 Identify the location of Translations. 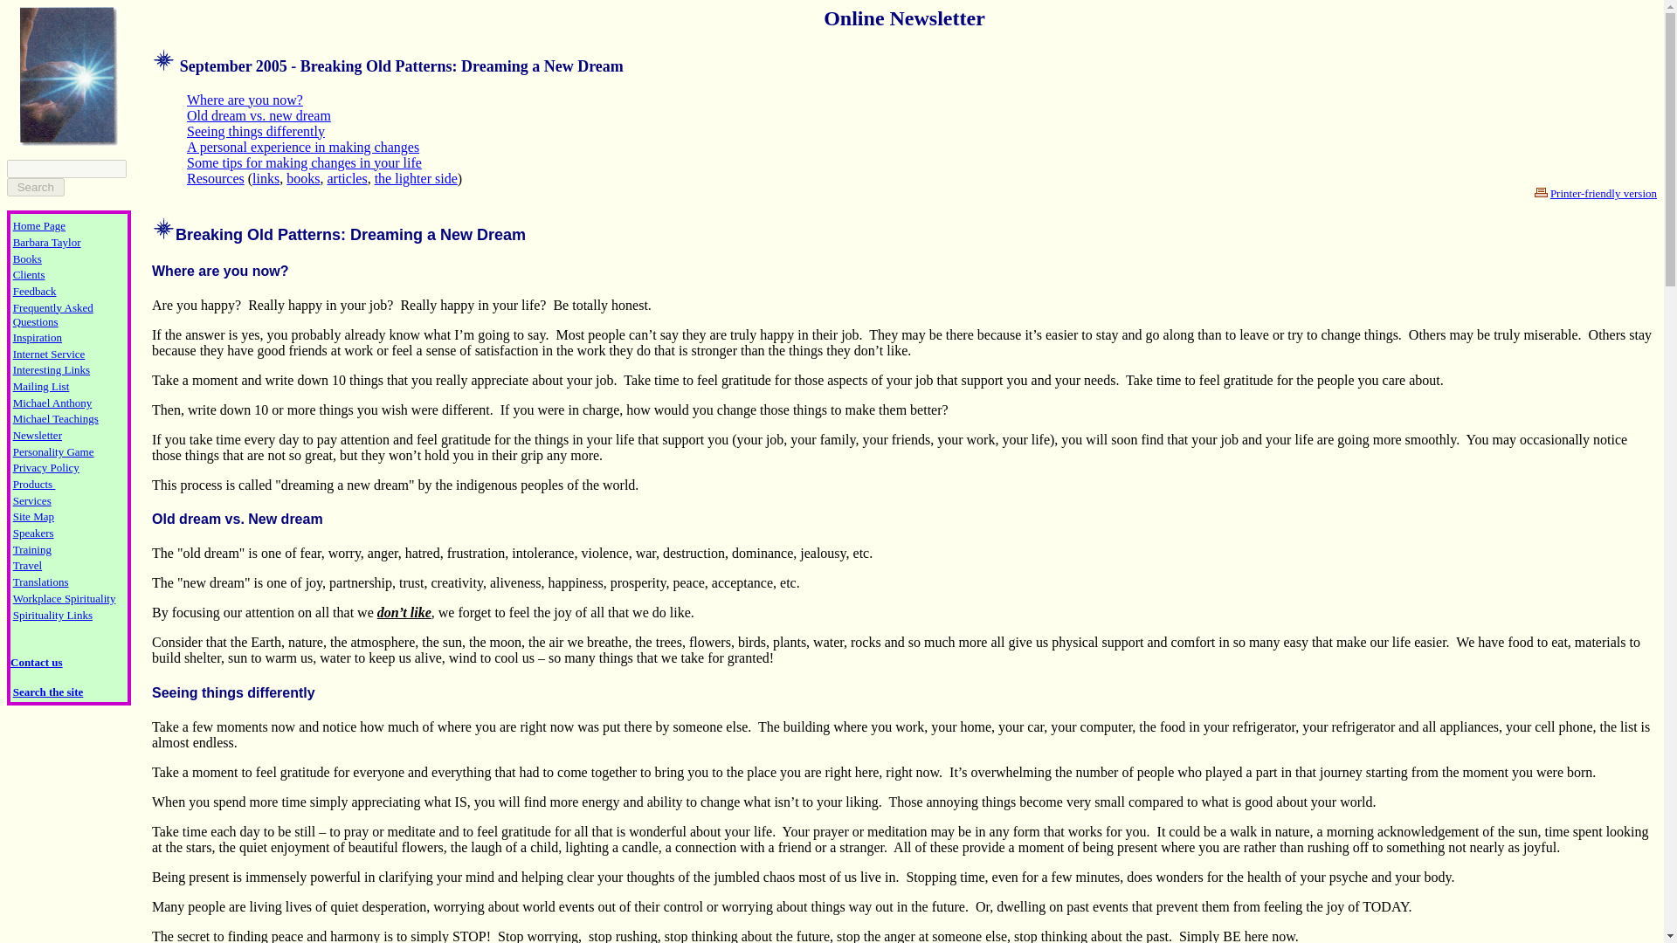
(40, 582).